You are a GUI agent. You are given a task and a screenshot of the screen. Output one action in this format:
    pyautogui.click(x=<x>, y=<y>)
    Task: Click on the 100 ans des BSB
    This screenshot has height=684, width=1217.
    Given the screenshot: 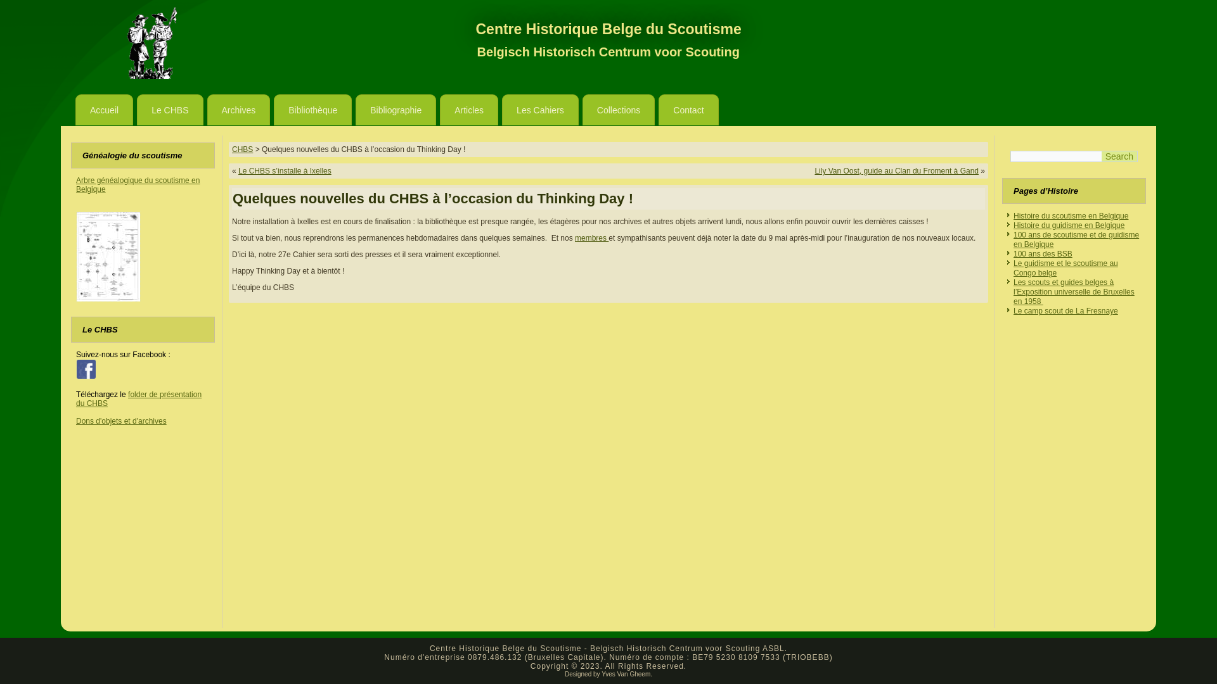 What is the action you would take?
    pyautogui.click(x=1043, y=254)
    